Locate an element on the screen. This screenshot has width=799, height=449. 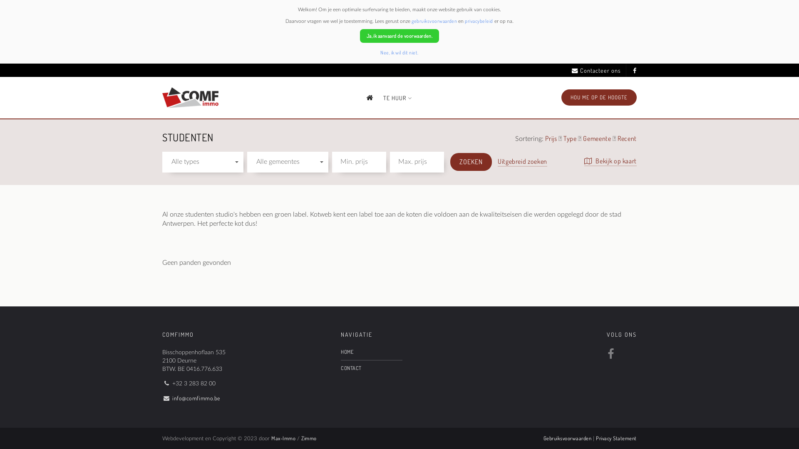
privacybeleid is located at coordinates (479, 21).